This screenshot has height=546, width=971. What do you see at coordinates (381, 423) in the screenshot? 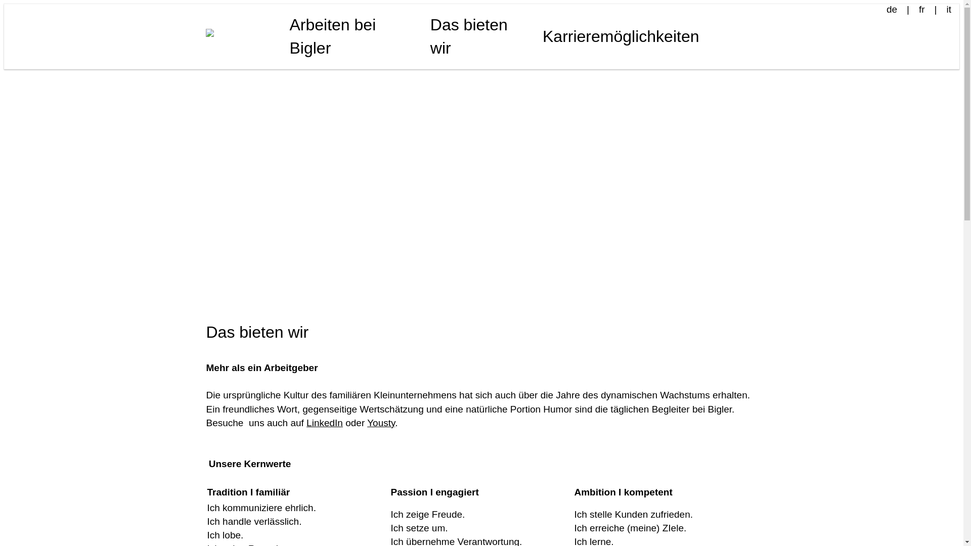
I see `Yousty` at bounding box center [381, 423].